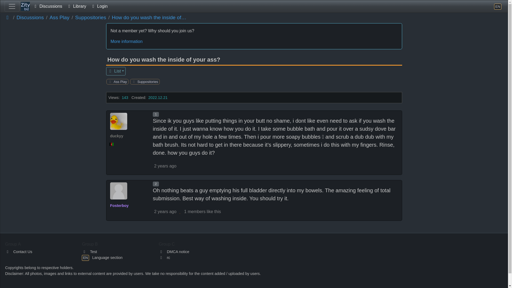  Describe the element at coordinates (174, 252) in the screenshot. I see `  DMCA notice` at that location.